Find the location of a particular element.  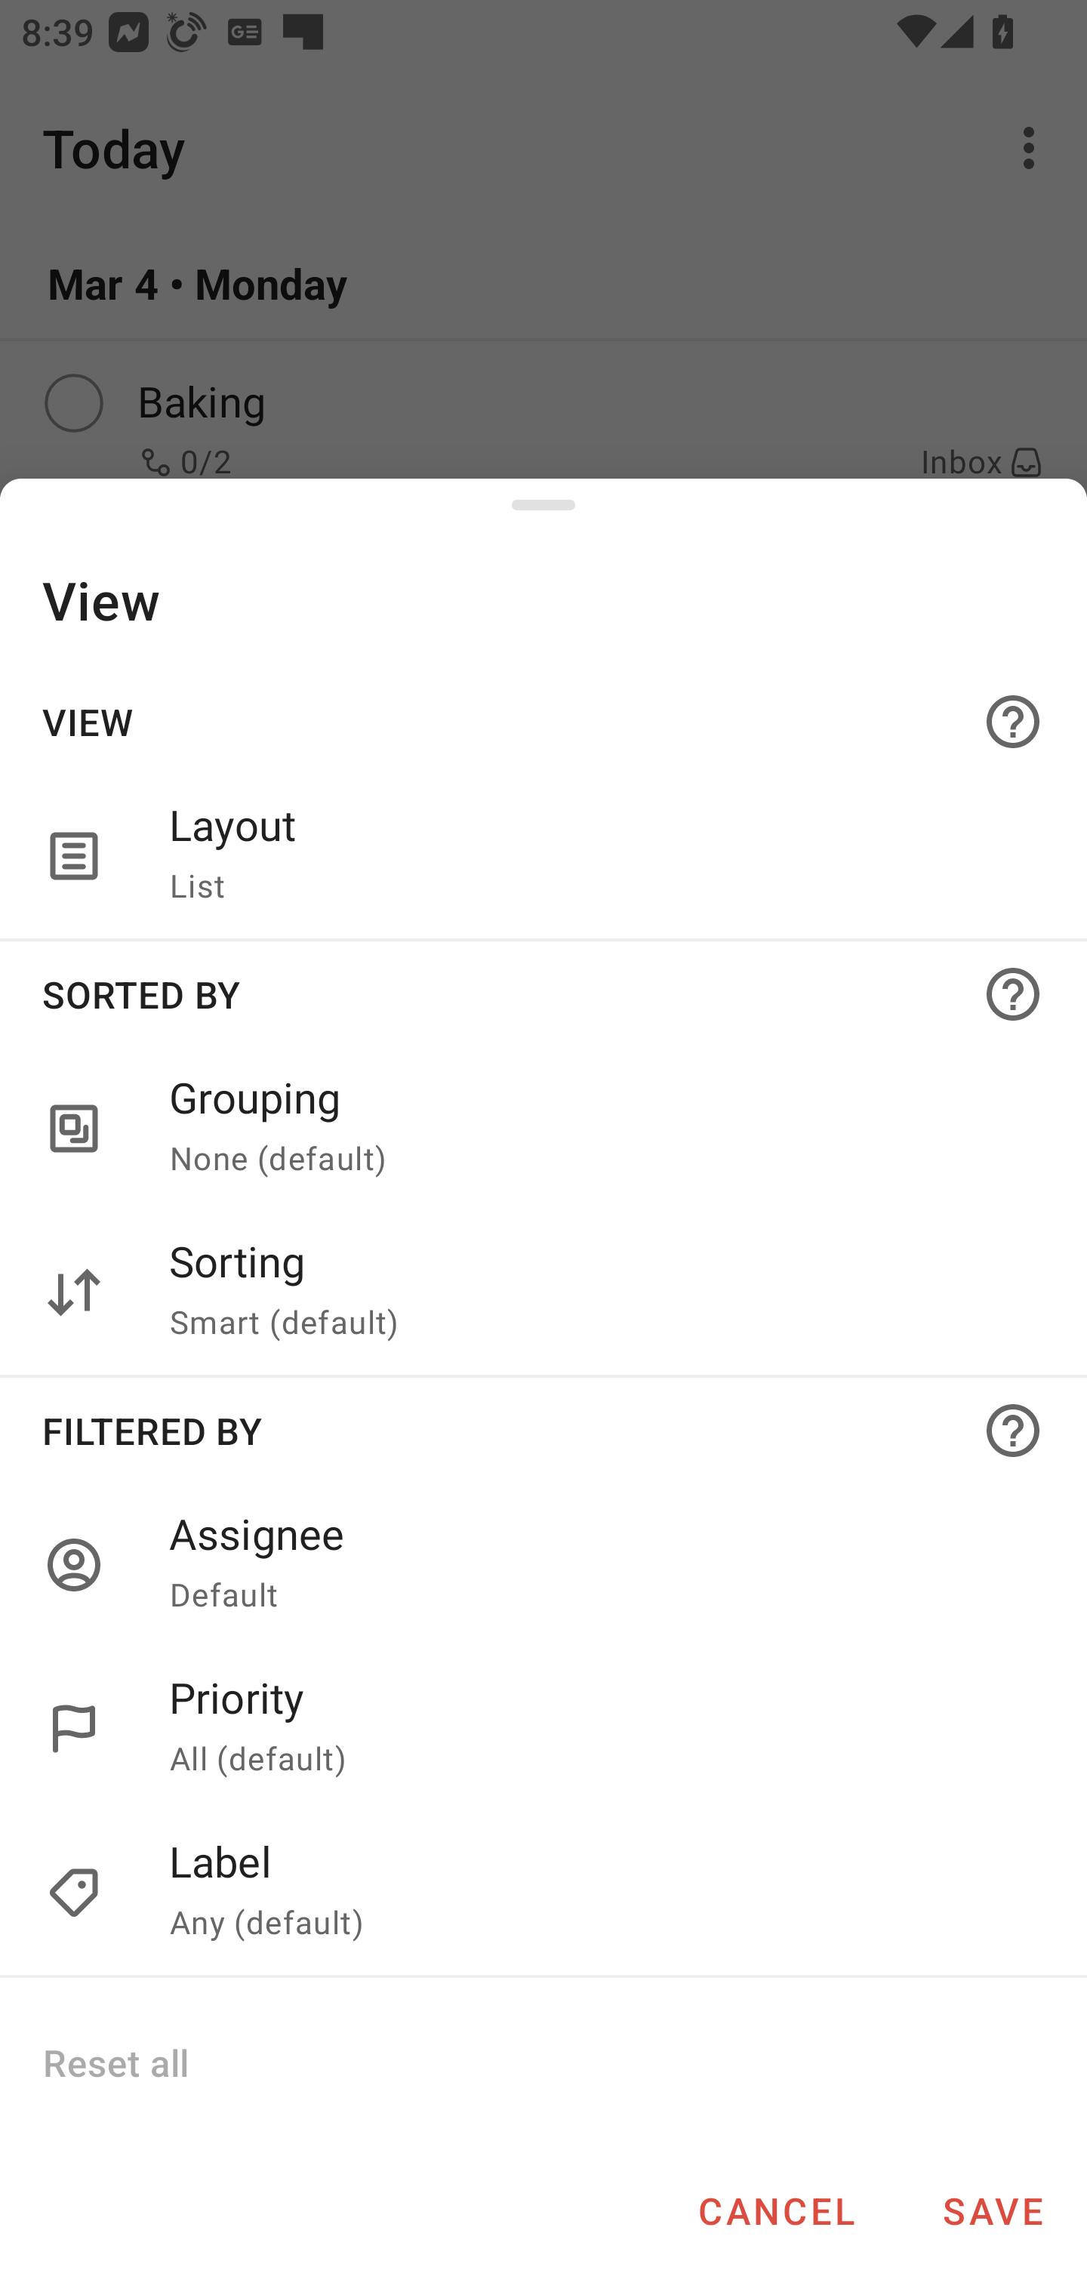

Grouping None (default) is located at coordinates (543, 1129).